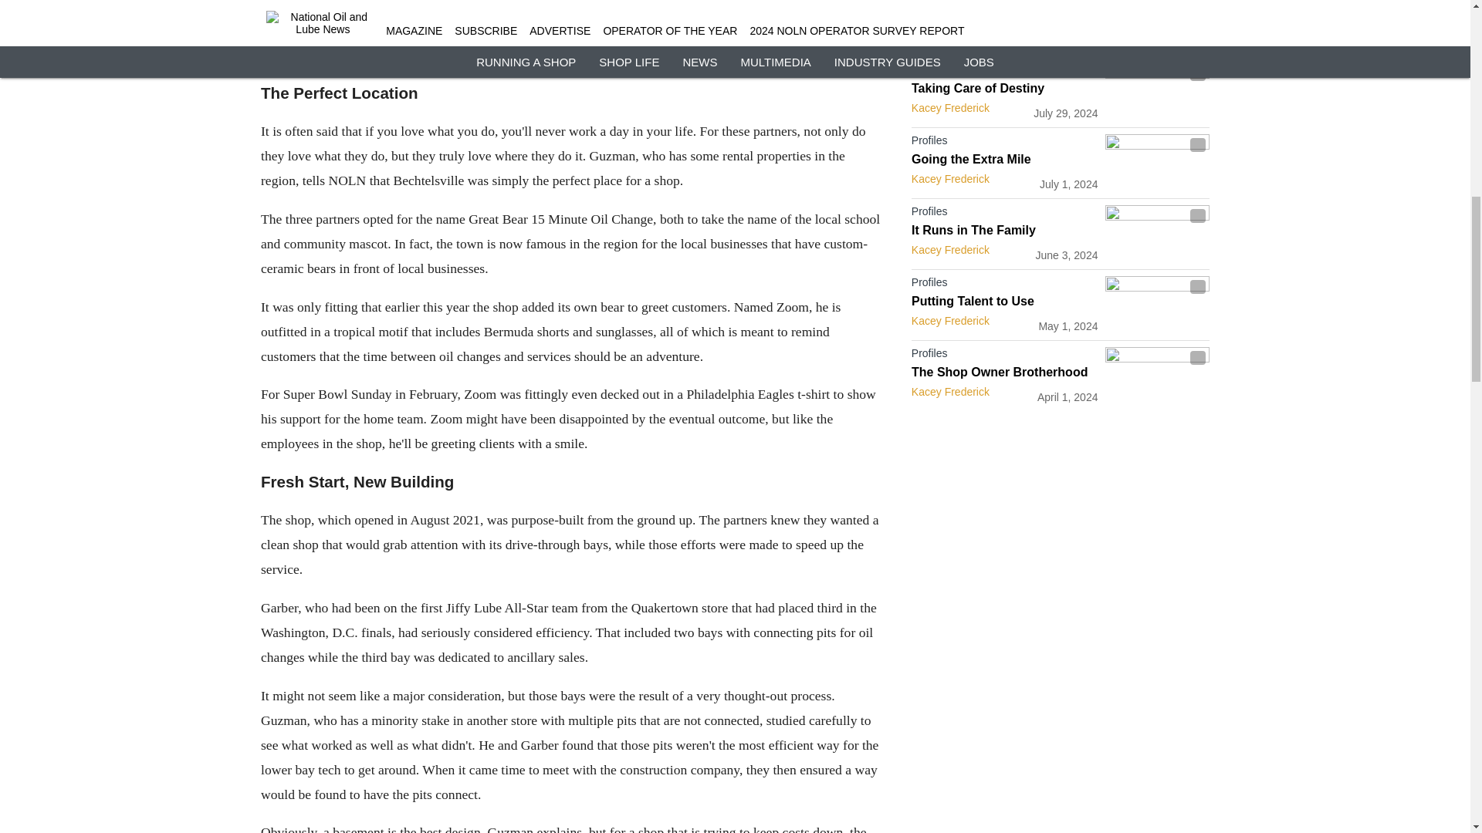 This screenshot has height=833, width=1482. What do you see at coordinates (950, 178) in the screenshot?
I see `Kacey Frederick` at bounding box center [950, 178].